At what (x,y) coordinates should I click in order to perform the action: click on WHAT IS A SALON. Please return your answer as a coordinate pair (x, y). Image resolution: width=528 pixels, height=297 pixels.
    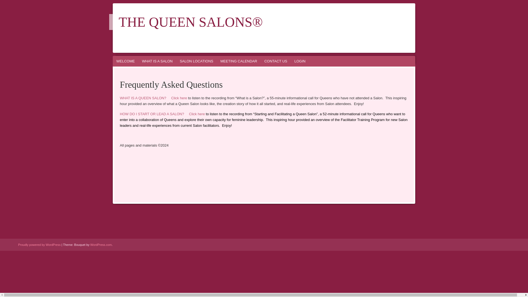
    Looking at the image, I should click on (157, 61).